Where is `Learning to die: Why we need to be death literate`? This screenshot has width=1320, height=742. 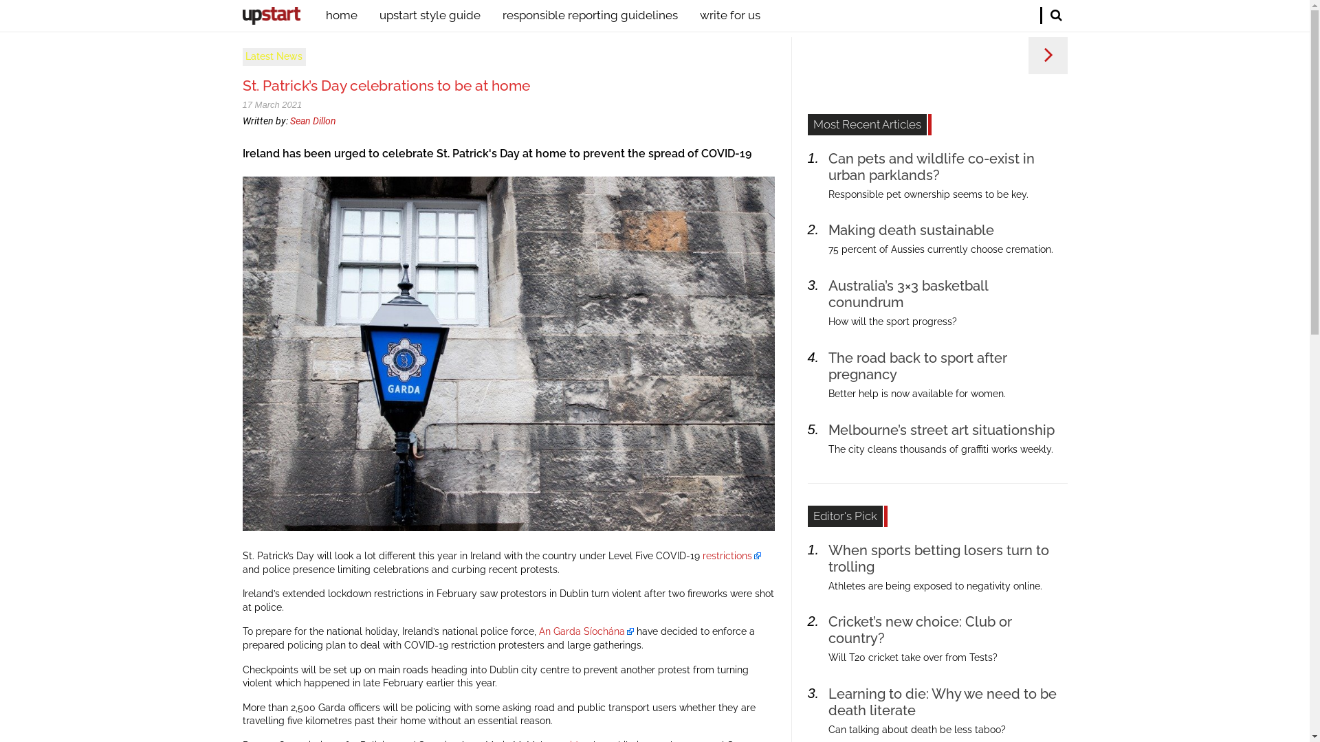
Learning to die: Why we need to be death literate is located at coordinates (943, 702).